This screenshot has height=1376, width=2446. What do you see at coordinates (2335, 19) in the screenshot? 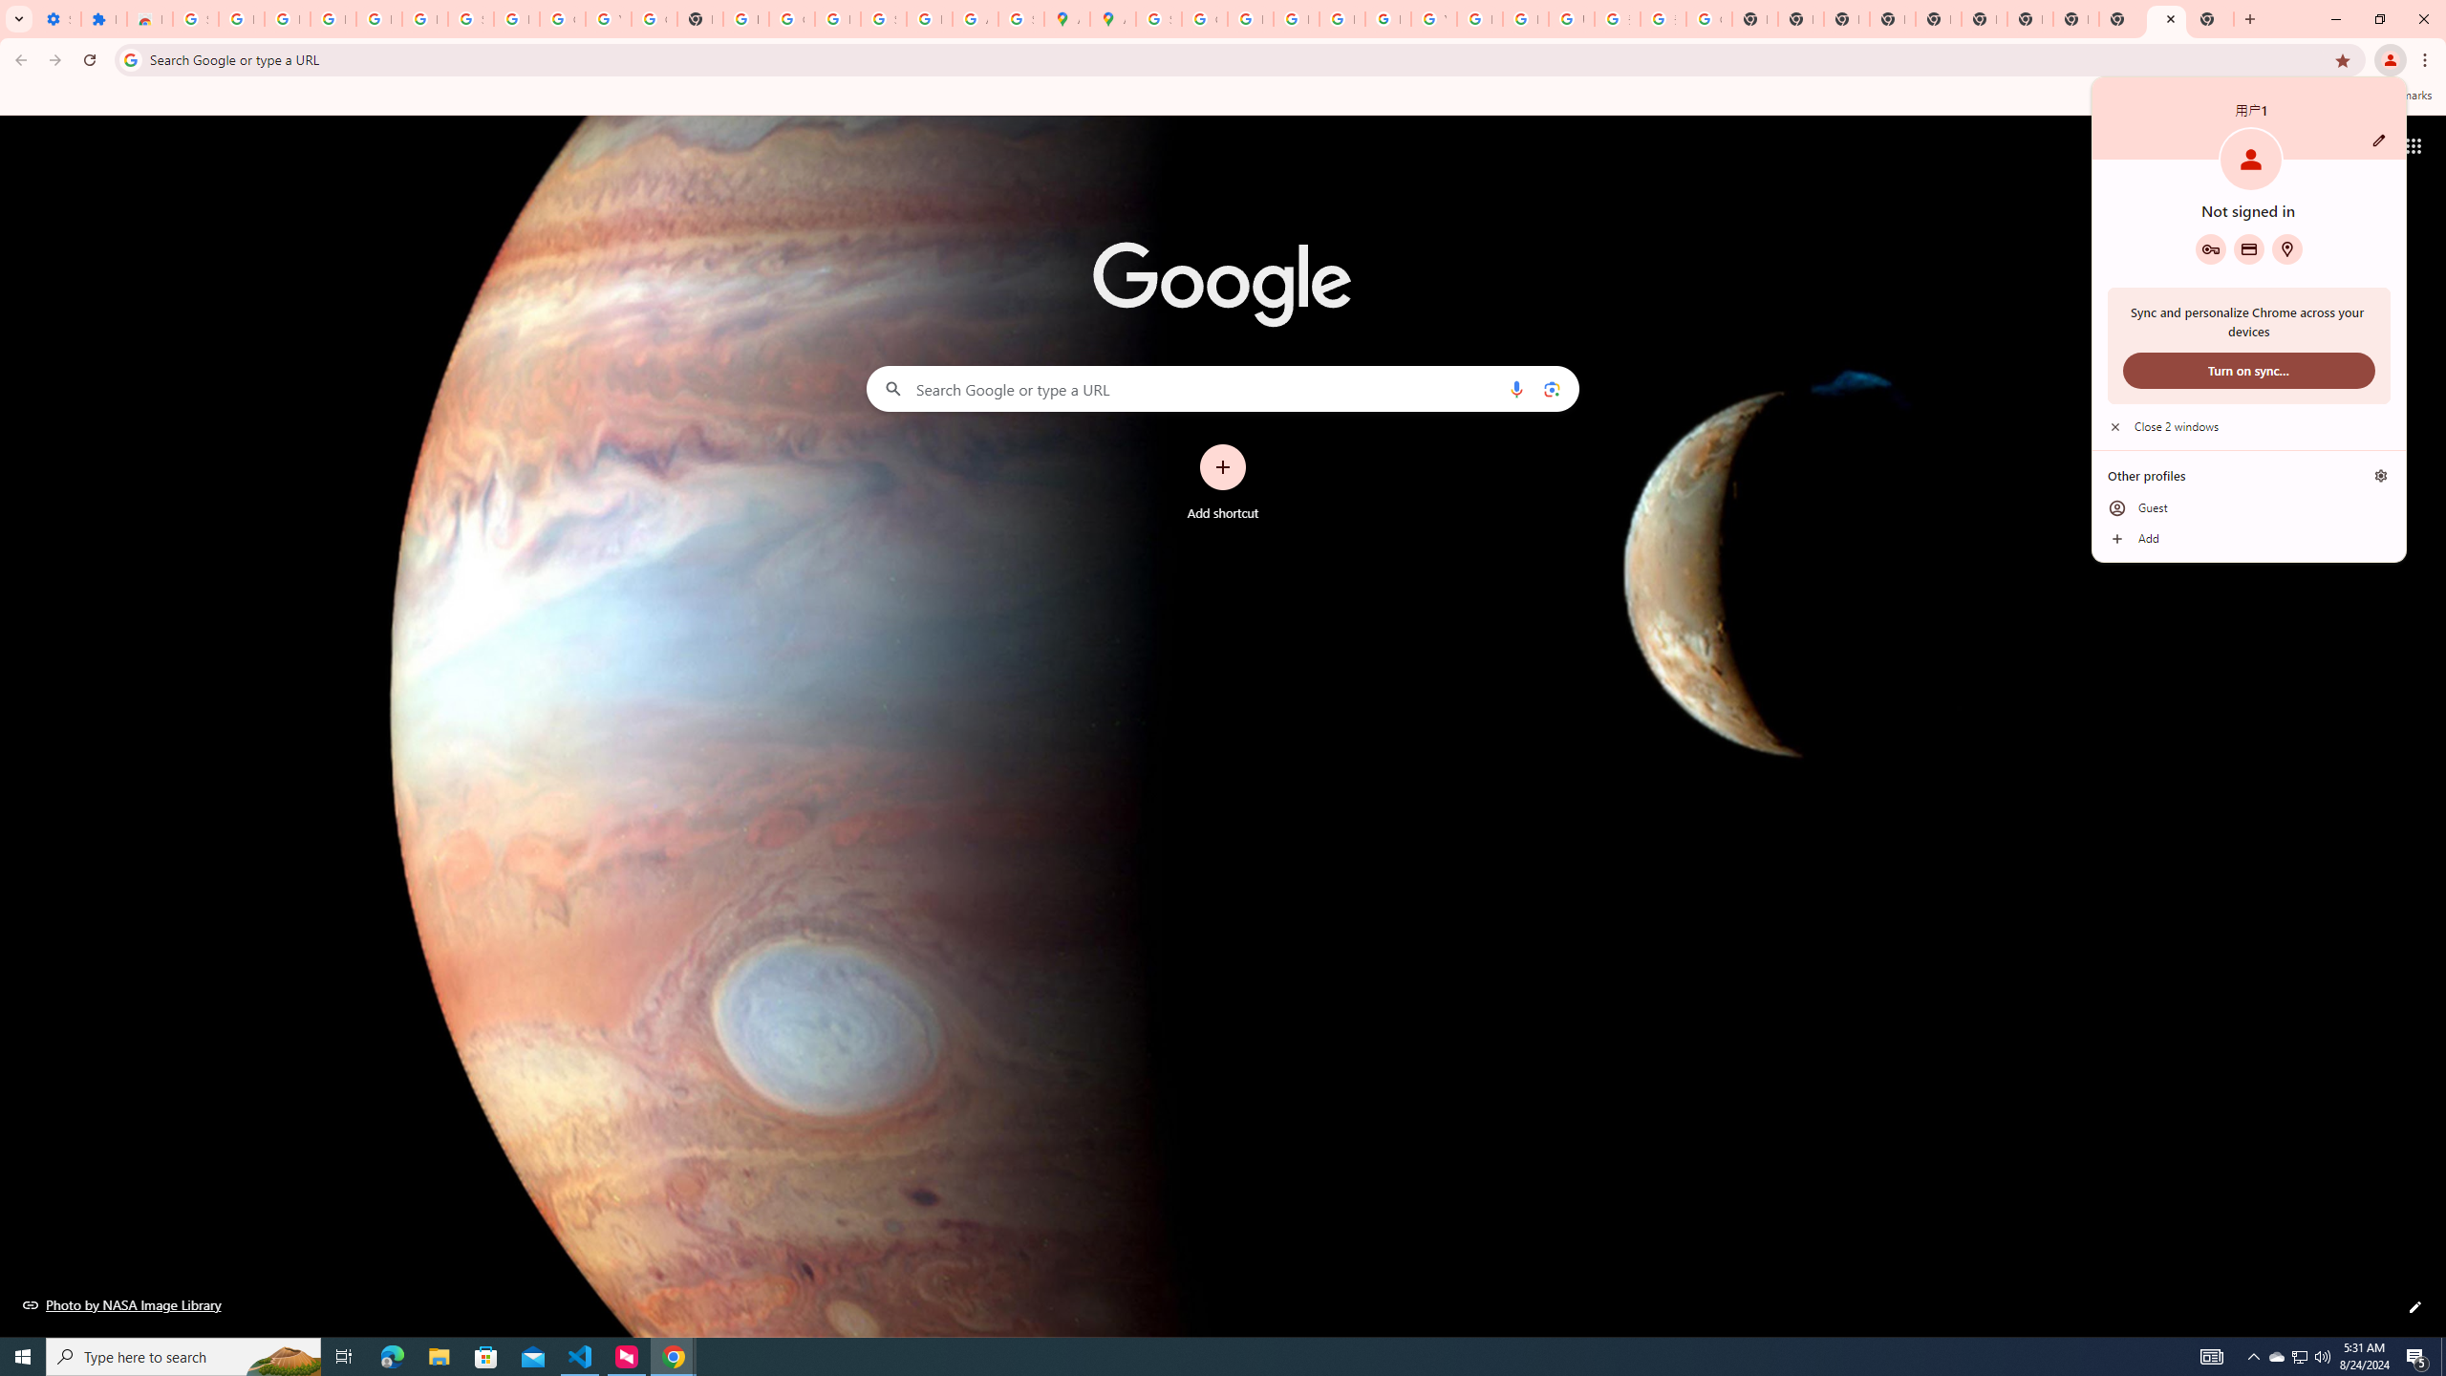
I see `Minimize` at bounding box center [2335, 19].